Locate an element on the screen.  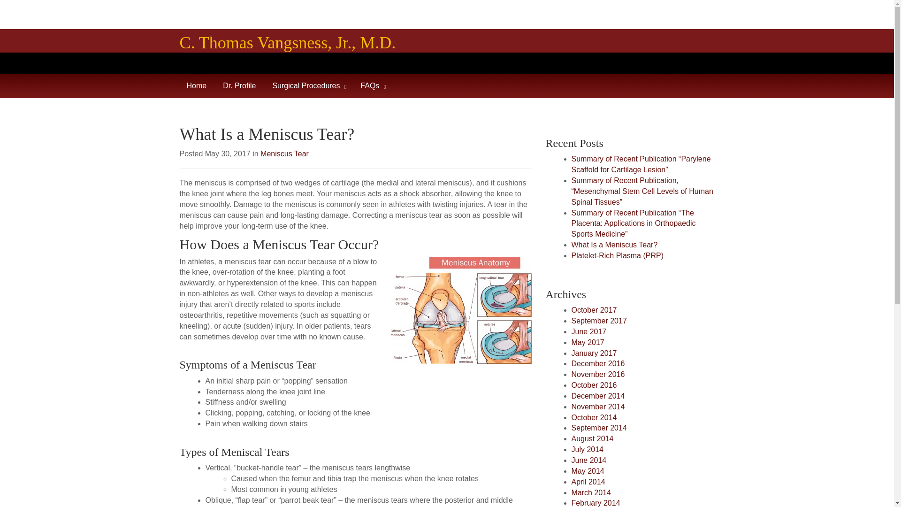
May 2017 is located at coordinates (588, 342).